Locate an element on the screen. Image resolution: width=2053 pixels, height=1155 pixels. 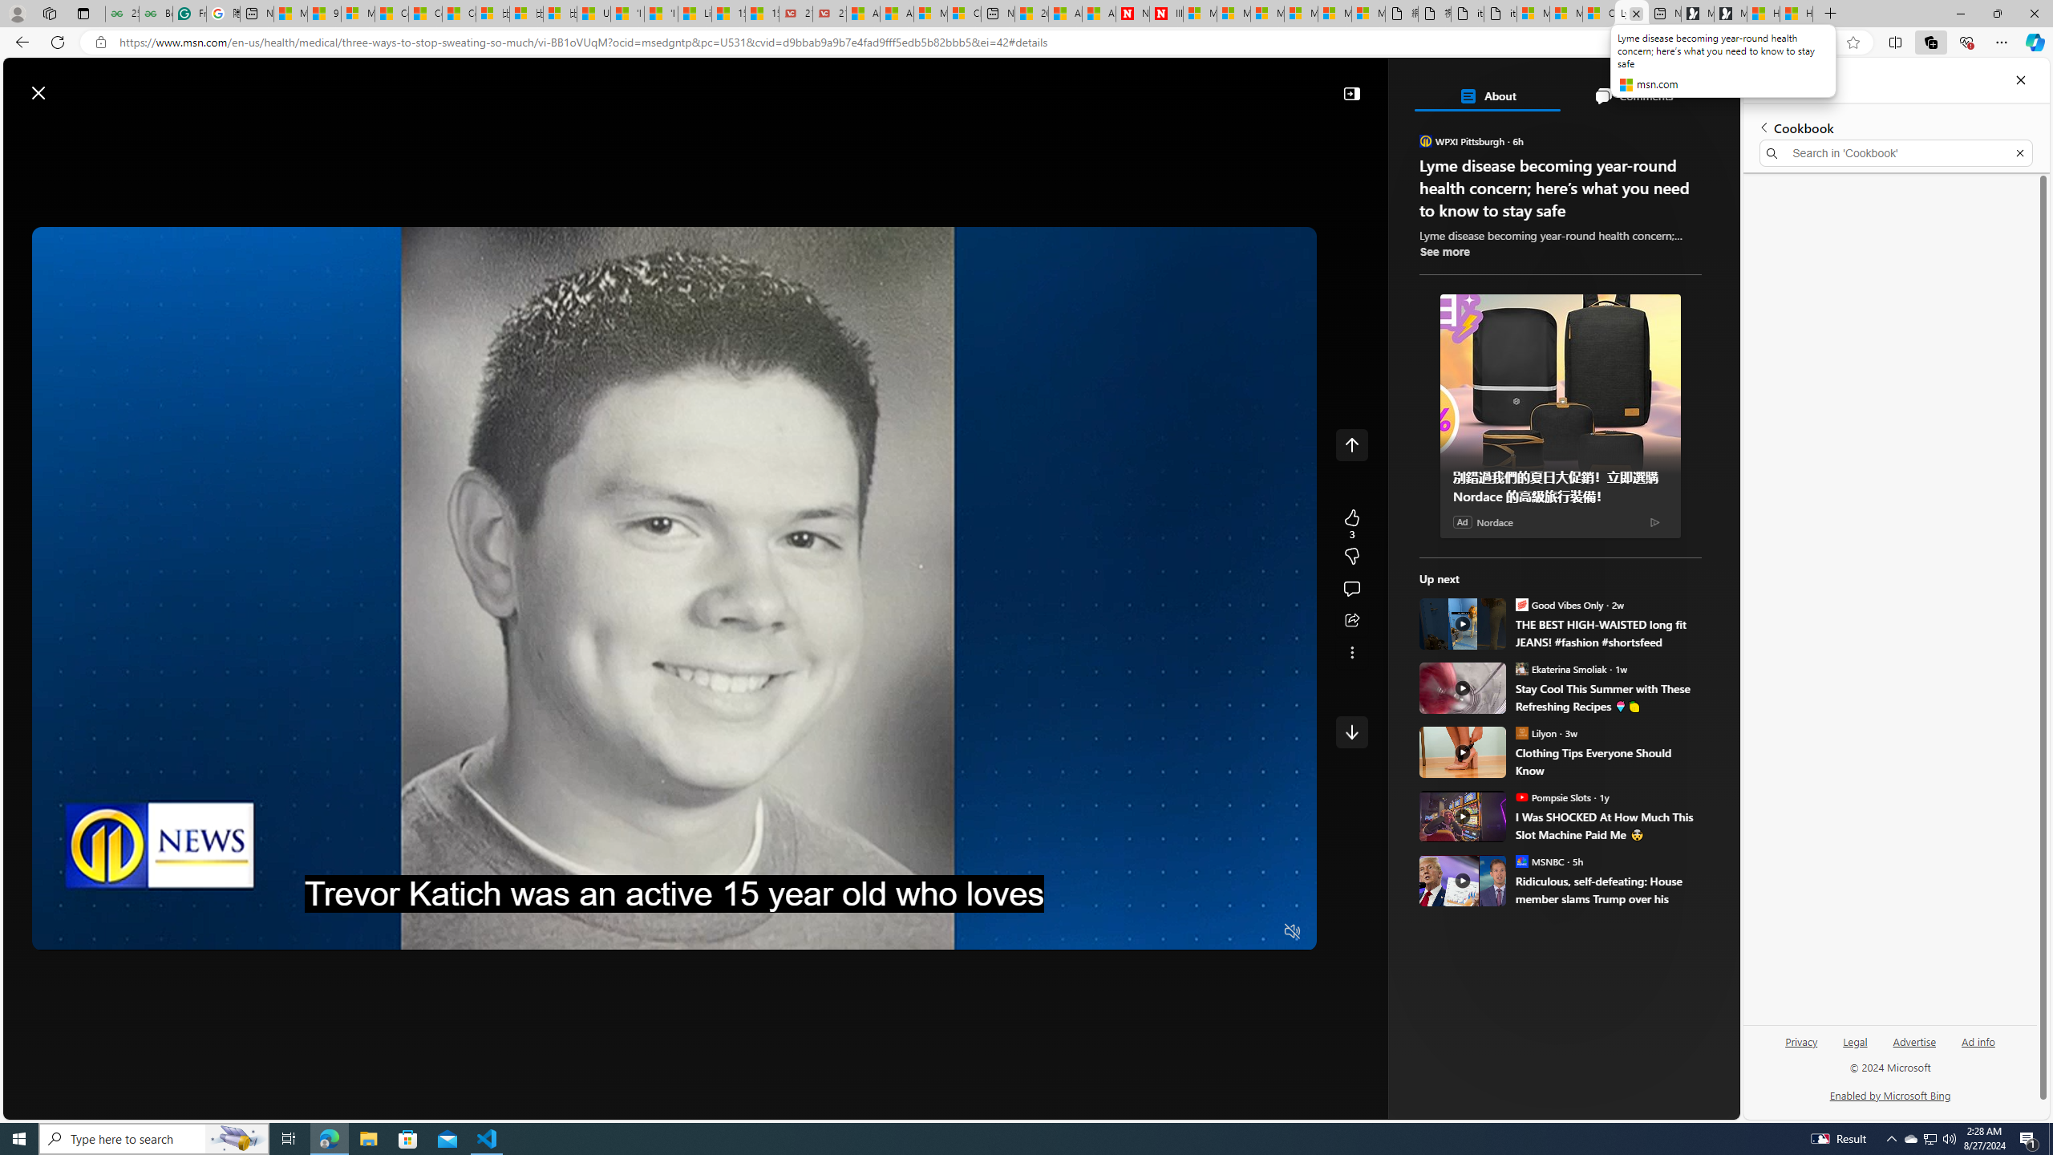
Clothing Tips Everyone Should Know is located at coordinates (1609, 762).